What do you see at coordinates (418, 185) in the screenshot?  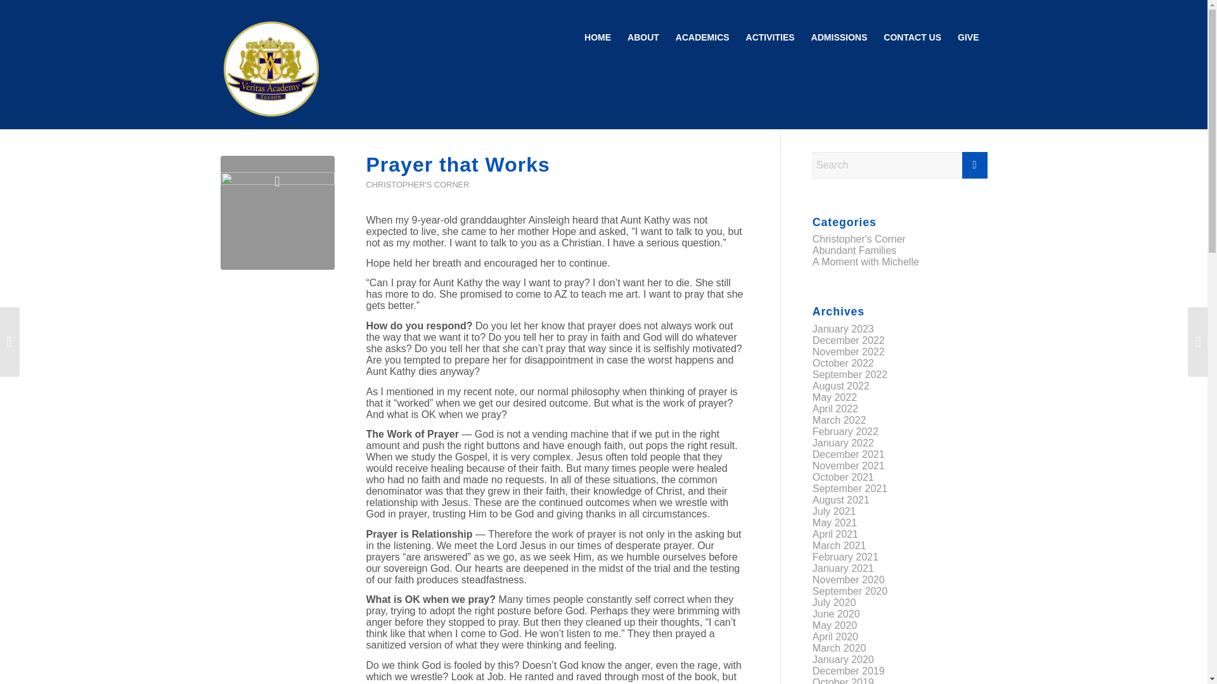 I see `CHRISTOPHER'S CORNER` at bounding box center [418, 185].